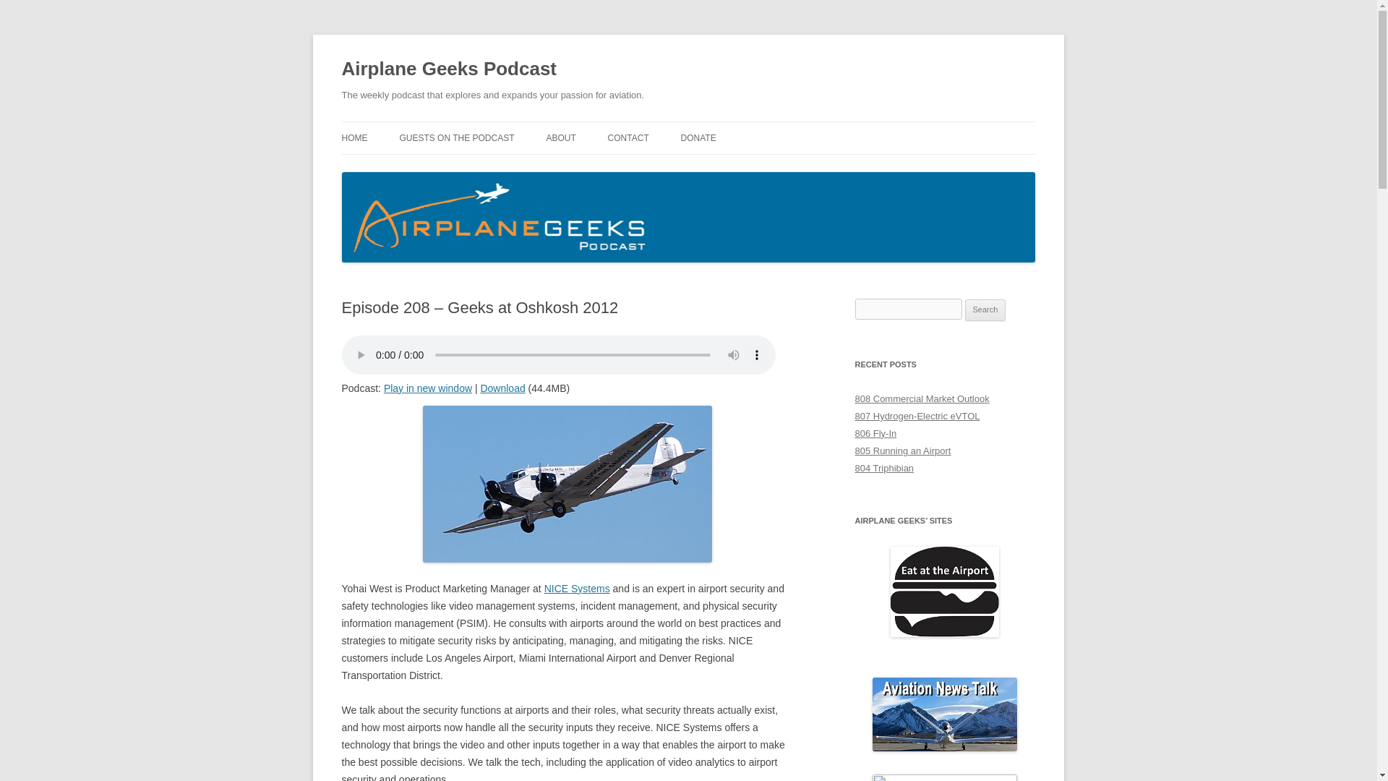 Image resolution: width=1388 pixels, height=781 pixels. I want to click on How to contact the Airplane Geeks, so click(628, 137).